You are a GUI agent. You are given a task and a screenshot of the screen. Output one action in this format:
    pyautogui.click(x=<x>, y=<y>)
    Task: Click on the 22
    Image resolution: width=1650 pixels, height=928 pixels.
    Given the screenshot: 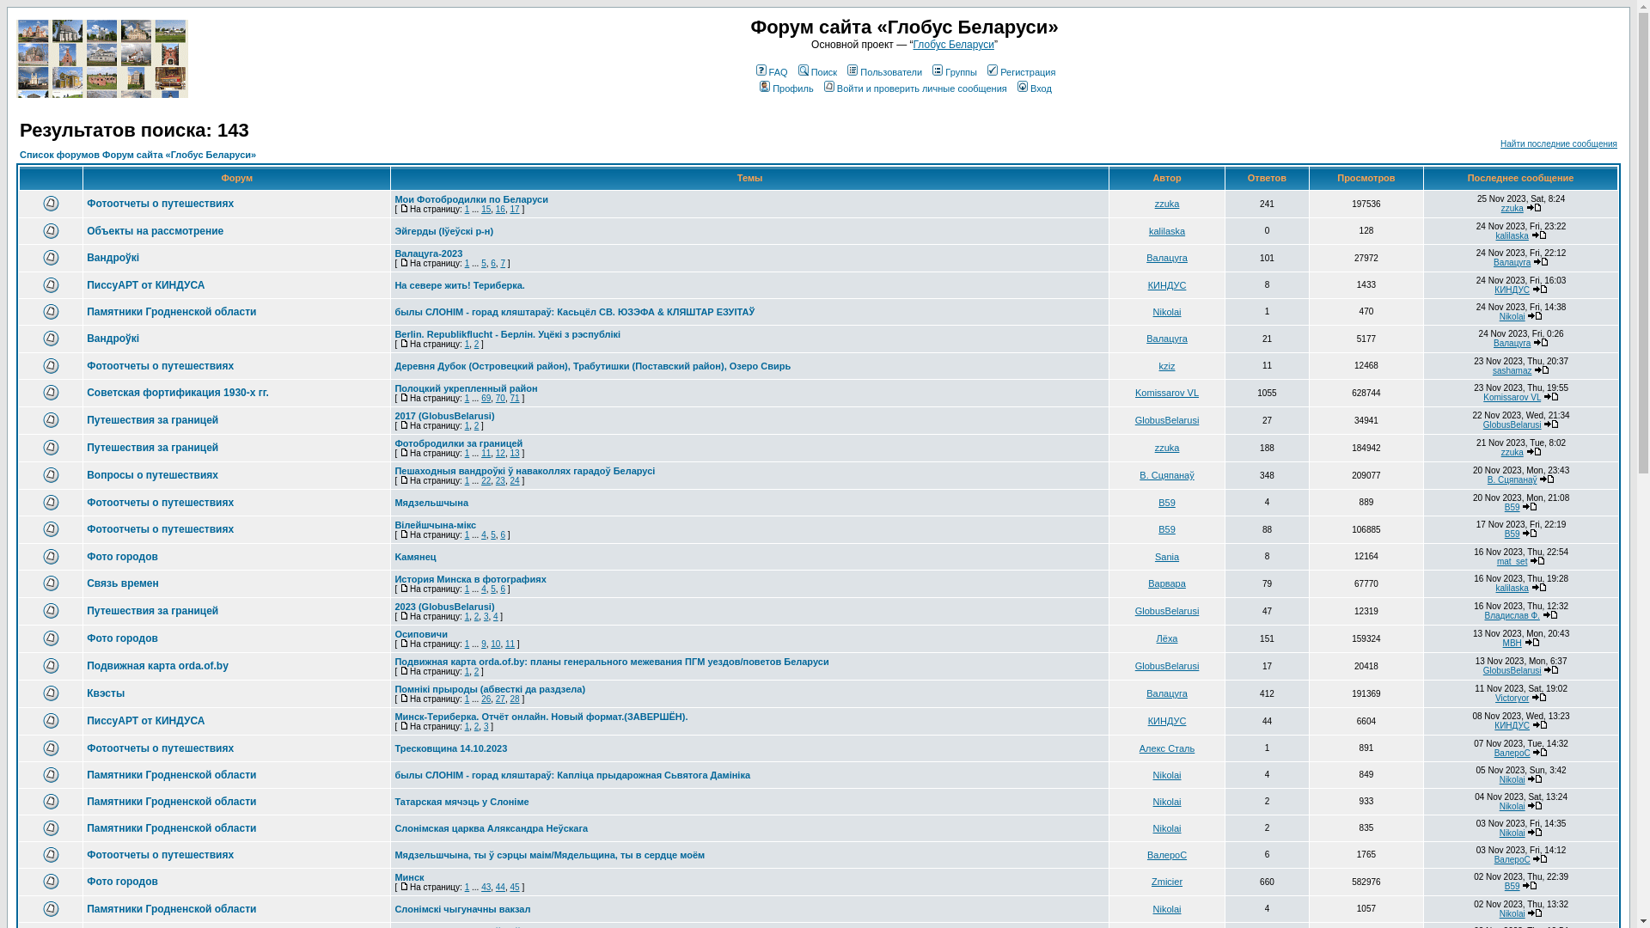 What is the action you would take?
    pyautogui.click(x=486, y=481)
    